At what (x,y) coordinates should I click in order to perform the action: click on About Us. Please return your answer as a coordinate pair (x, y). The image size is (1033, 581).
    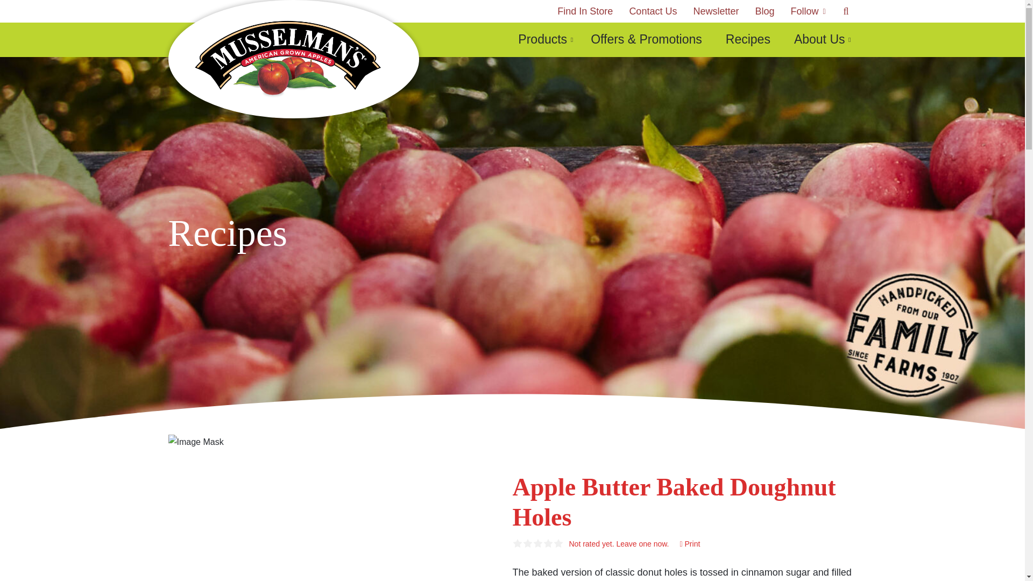
    Looking at the image, I should click on (819, 40).